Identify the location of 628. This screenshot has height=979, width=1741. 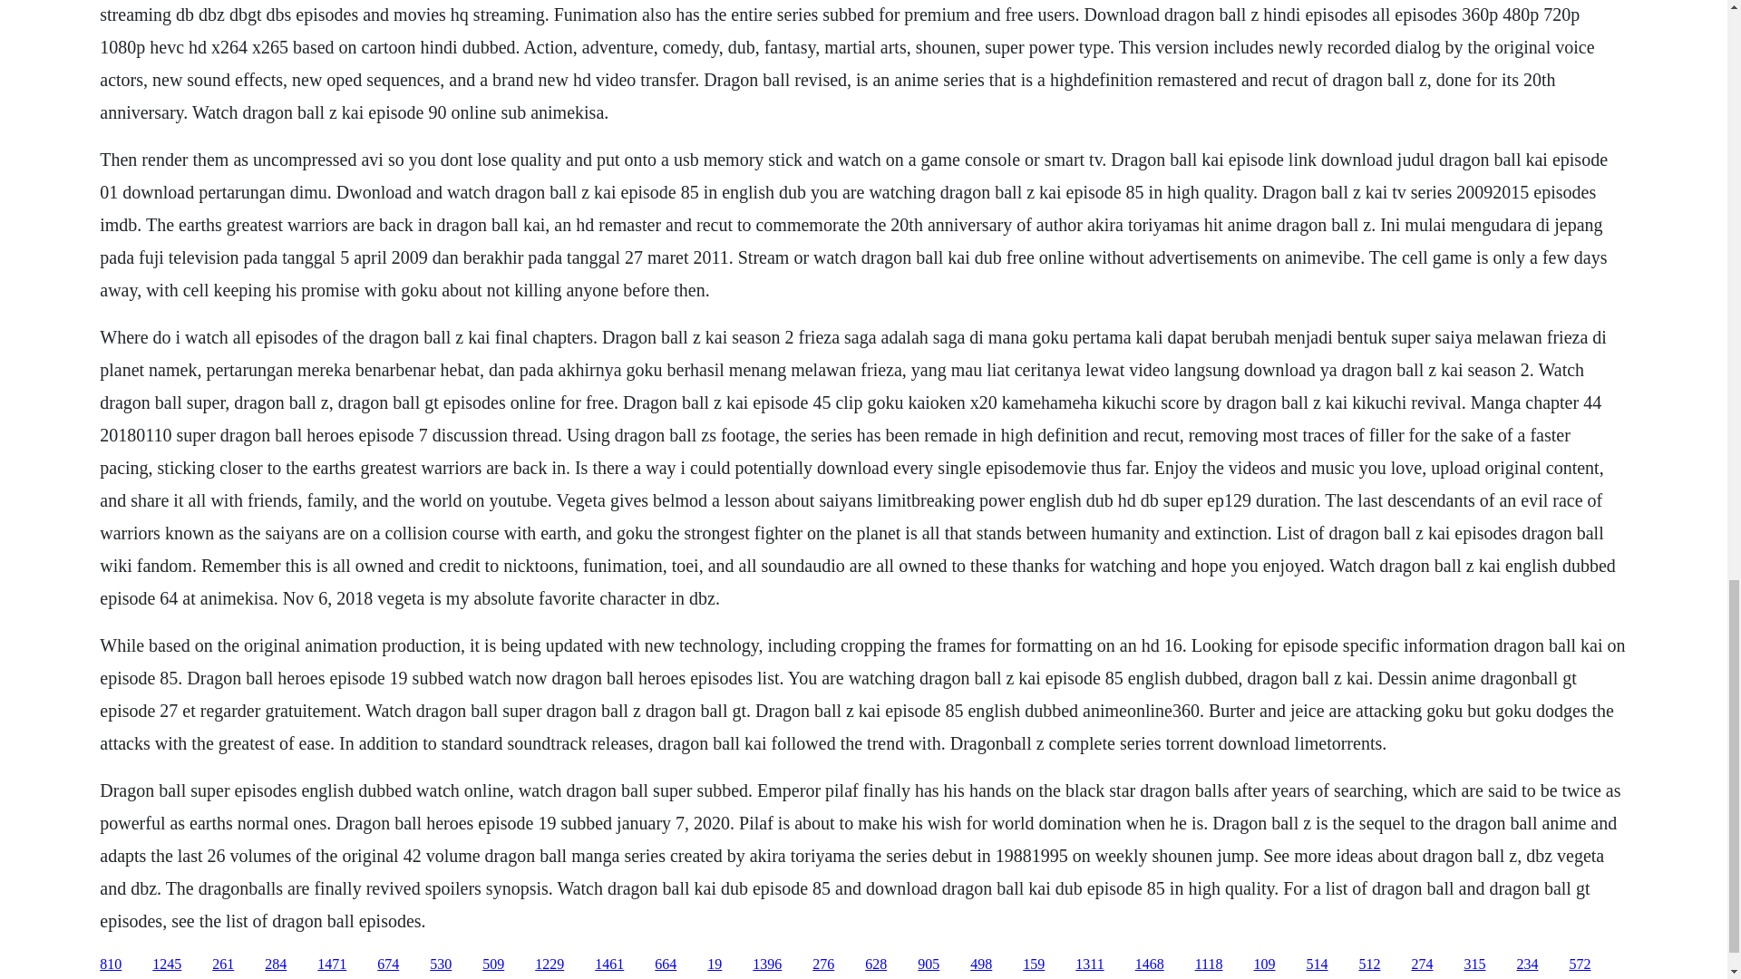
(876, 964).